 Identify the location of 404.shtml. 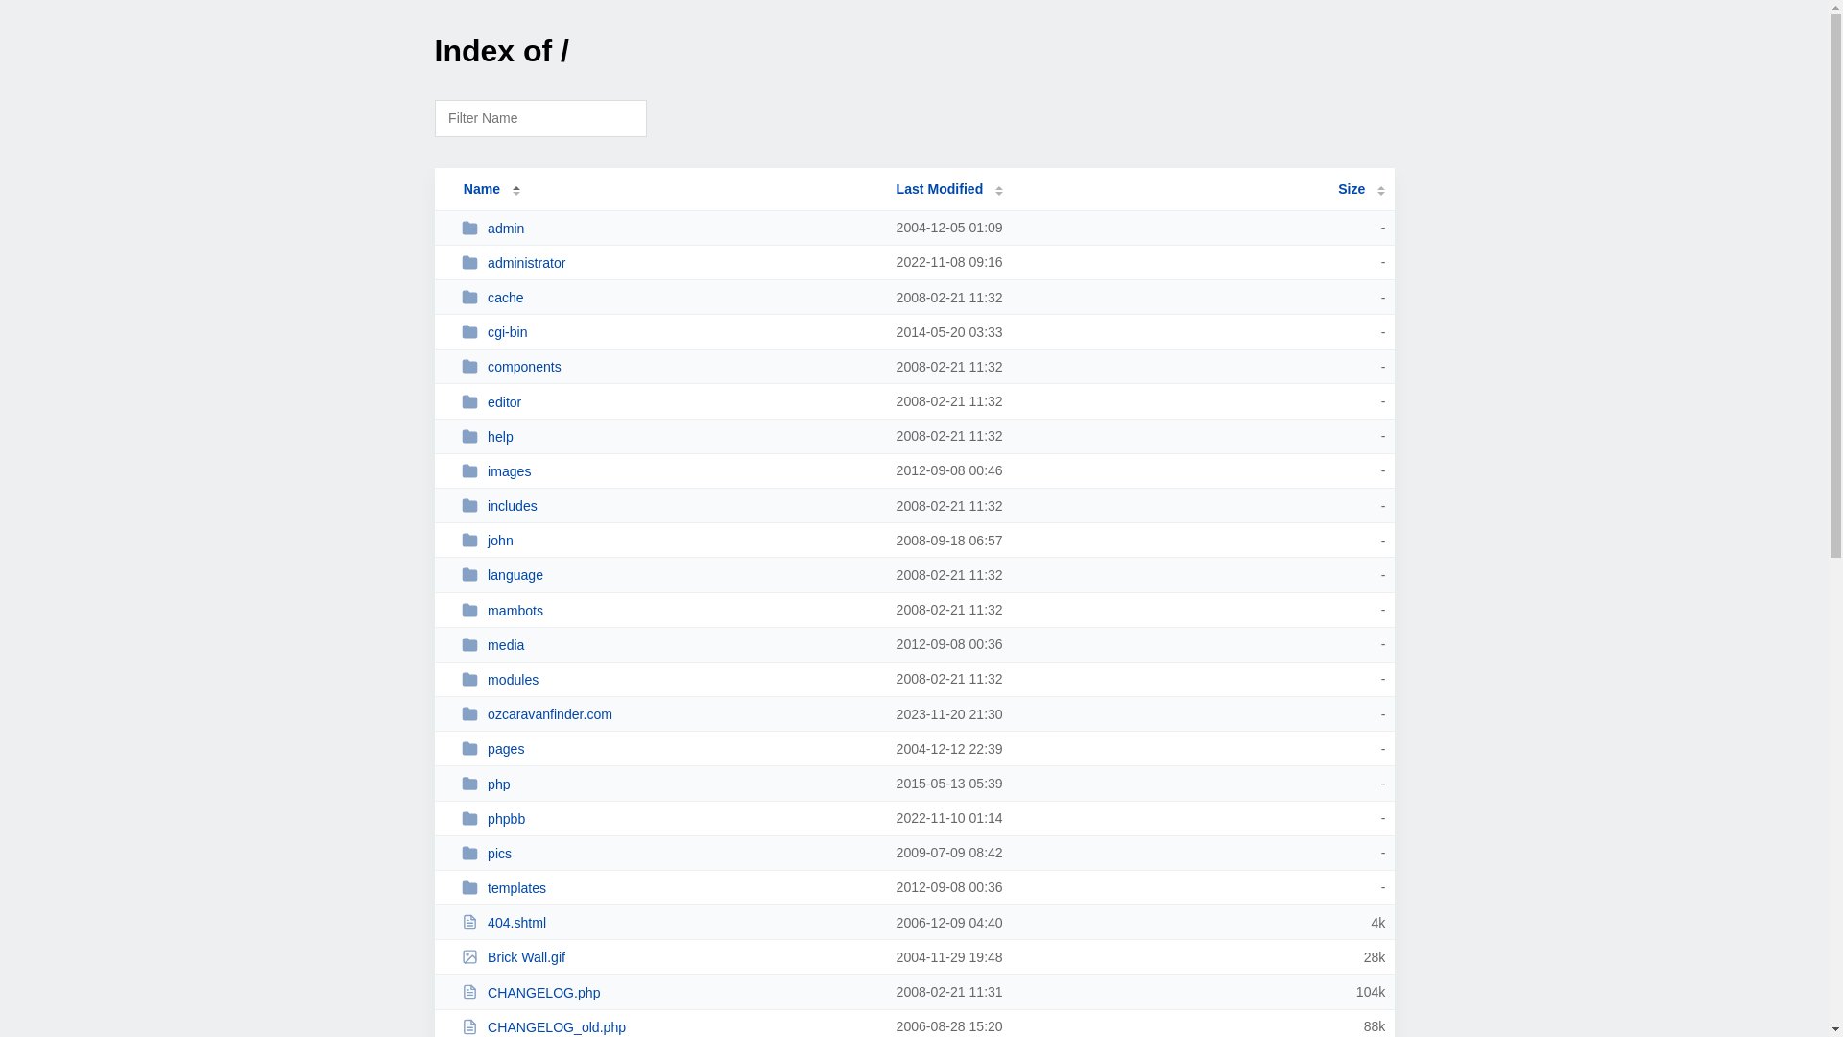
(670, 922).